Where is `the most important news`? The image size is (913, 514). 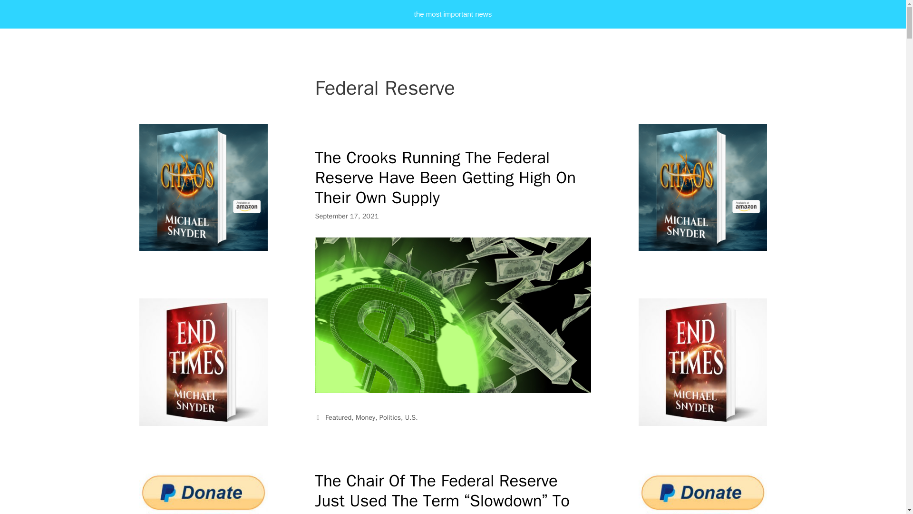 the most important news is located at coordinates (453, 14).